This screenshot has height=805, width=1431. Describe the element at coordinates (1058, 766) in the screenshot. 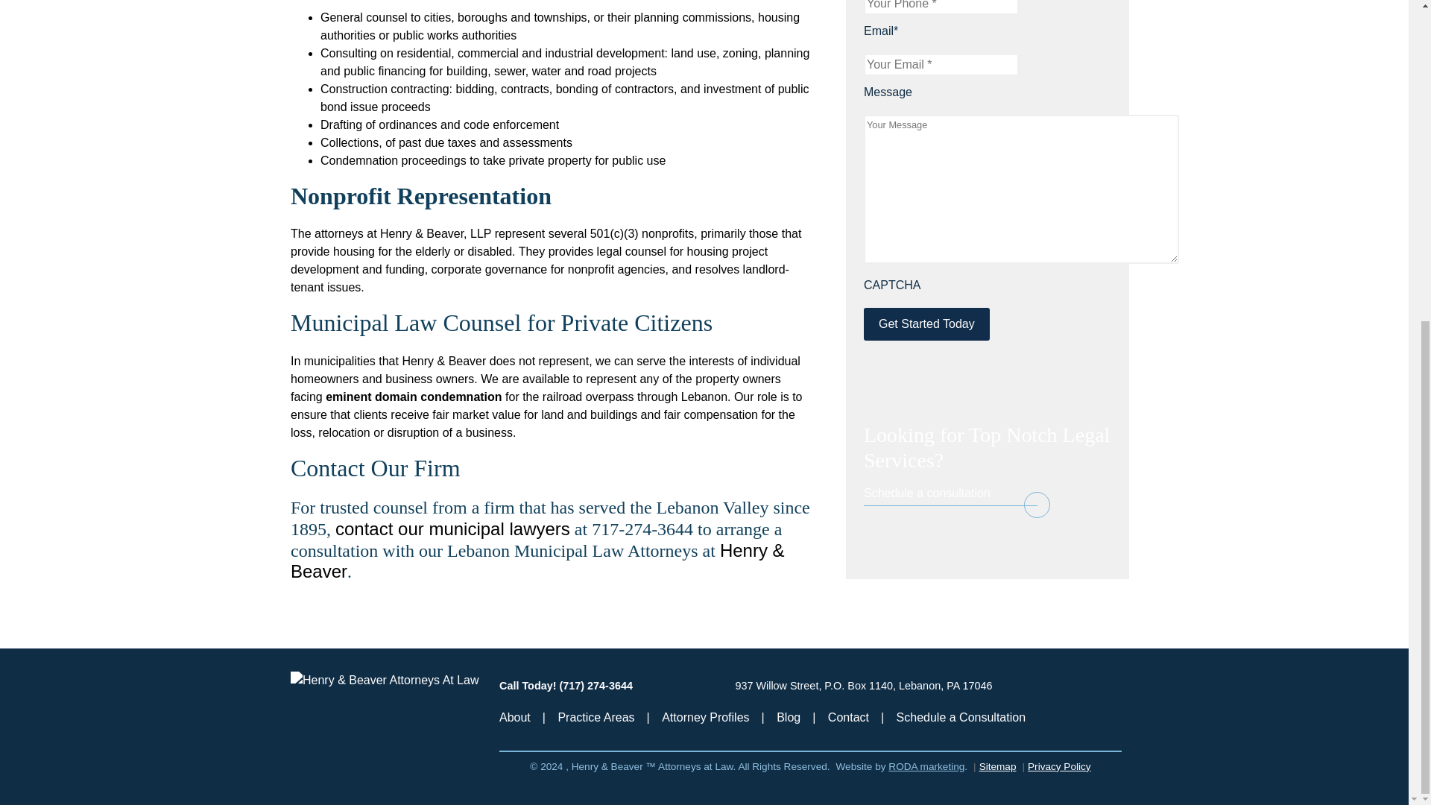

I see `Privacy Policy` at that location.